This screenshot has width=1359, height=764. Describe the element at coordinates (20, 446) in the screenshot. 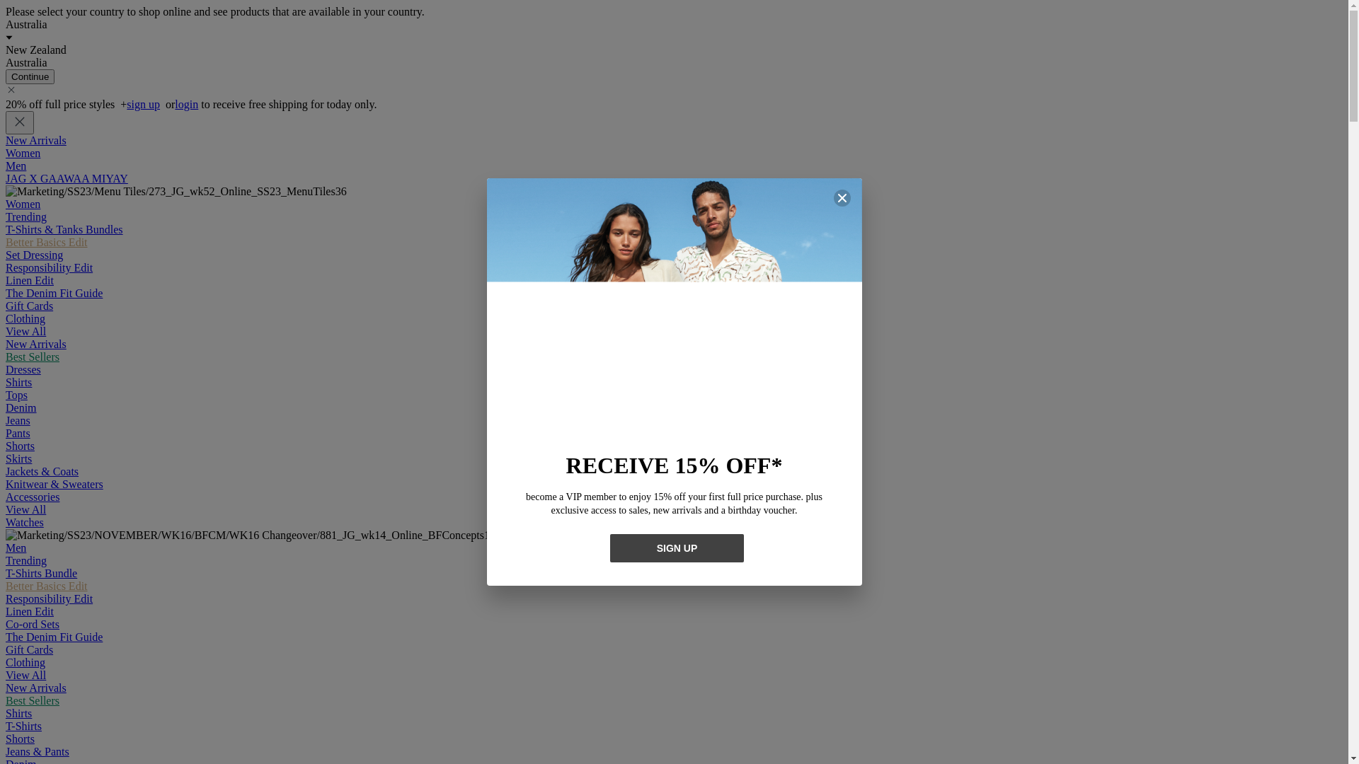

I see `Shorts` at that location.